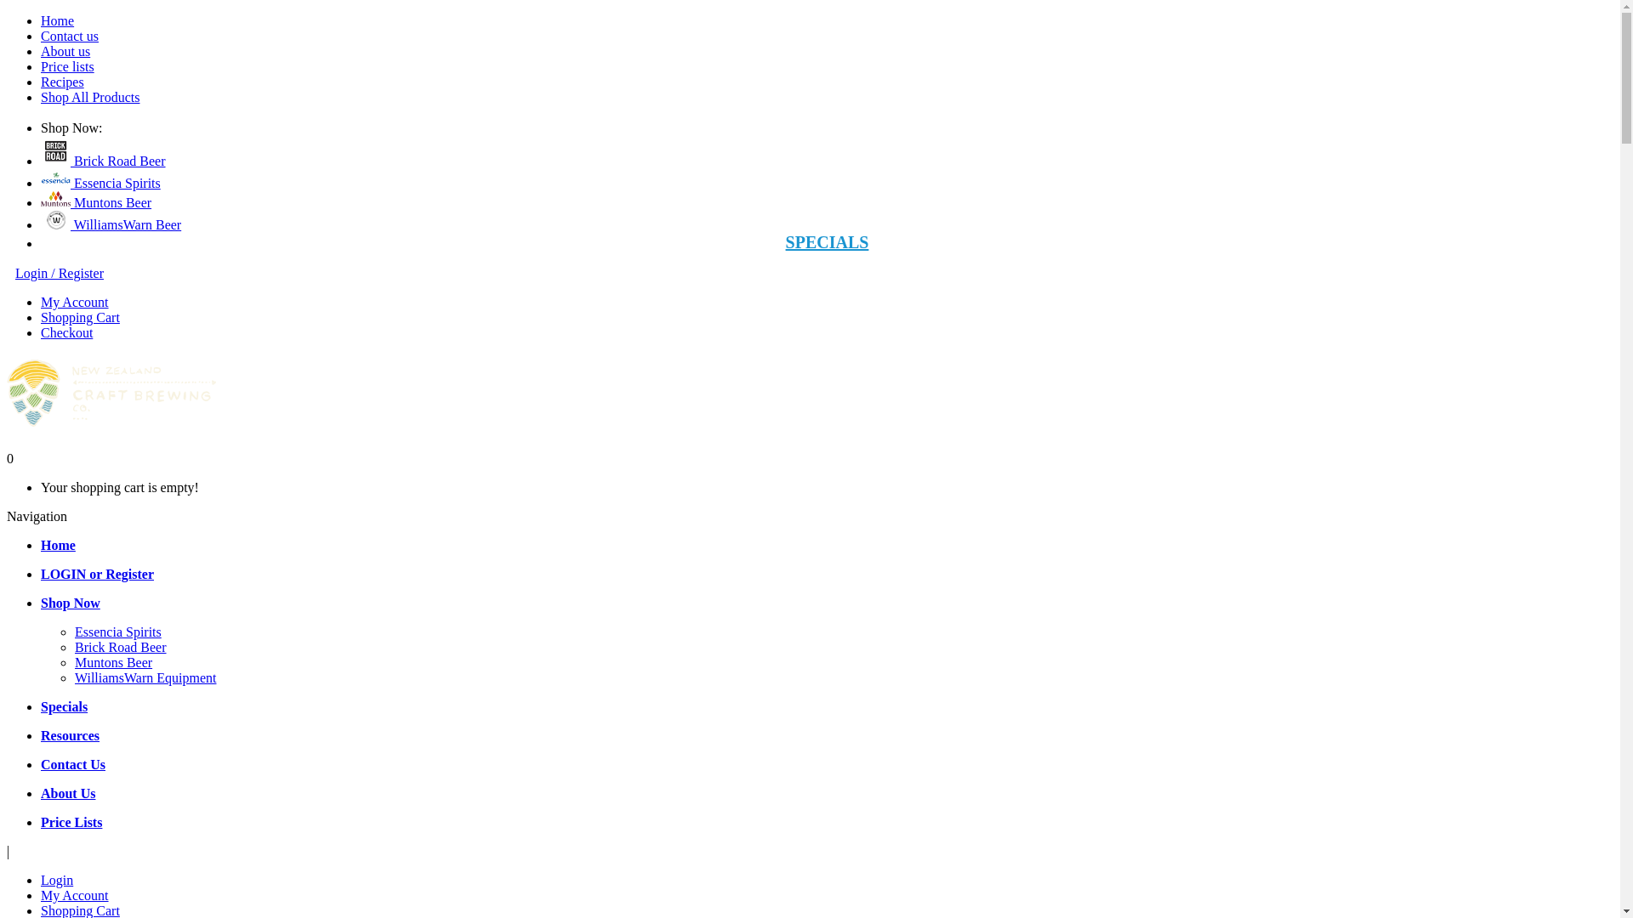 The image size is (1633, 918). I want to click on Essencia Spirits, so click(118, 632).